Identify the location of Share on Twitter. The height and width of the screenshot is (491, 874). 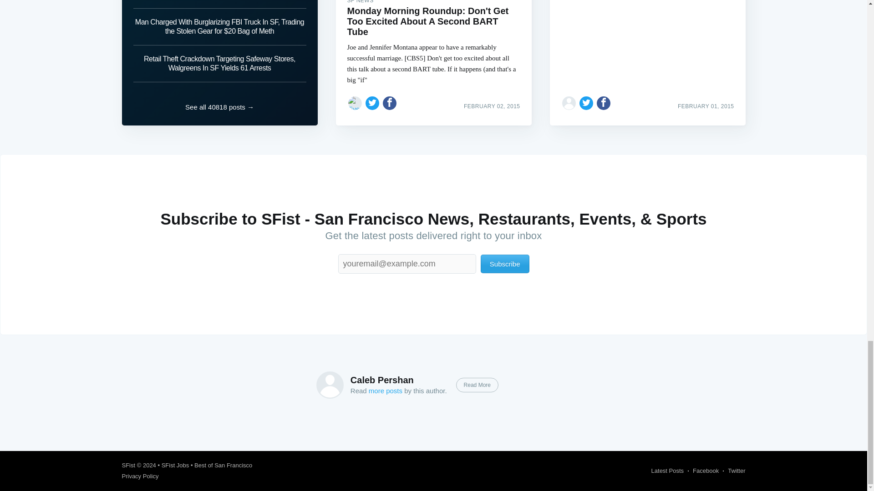
(586, 103).